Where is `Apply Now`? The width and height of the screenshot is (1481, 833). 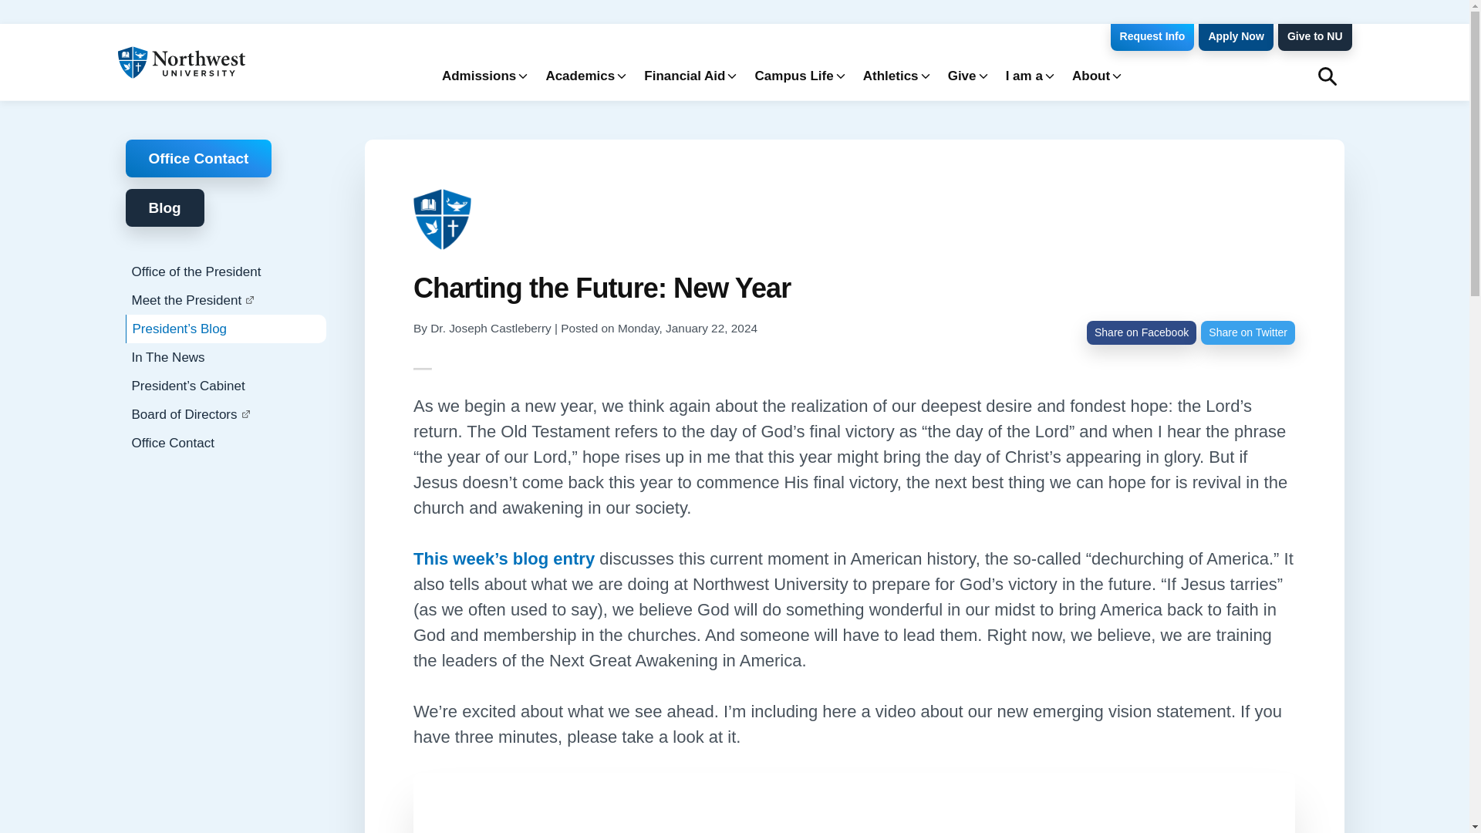 Apply Now is located at coordinates (1235, 37).